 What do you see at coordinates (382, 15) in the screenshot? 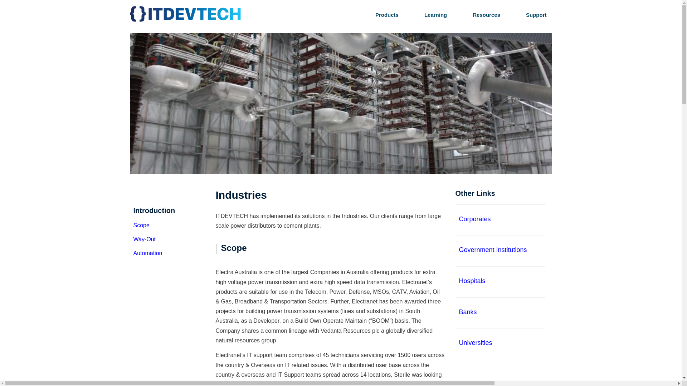
I see `Products` at bounding box center [382, 15].